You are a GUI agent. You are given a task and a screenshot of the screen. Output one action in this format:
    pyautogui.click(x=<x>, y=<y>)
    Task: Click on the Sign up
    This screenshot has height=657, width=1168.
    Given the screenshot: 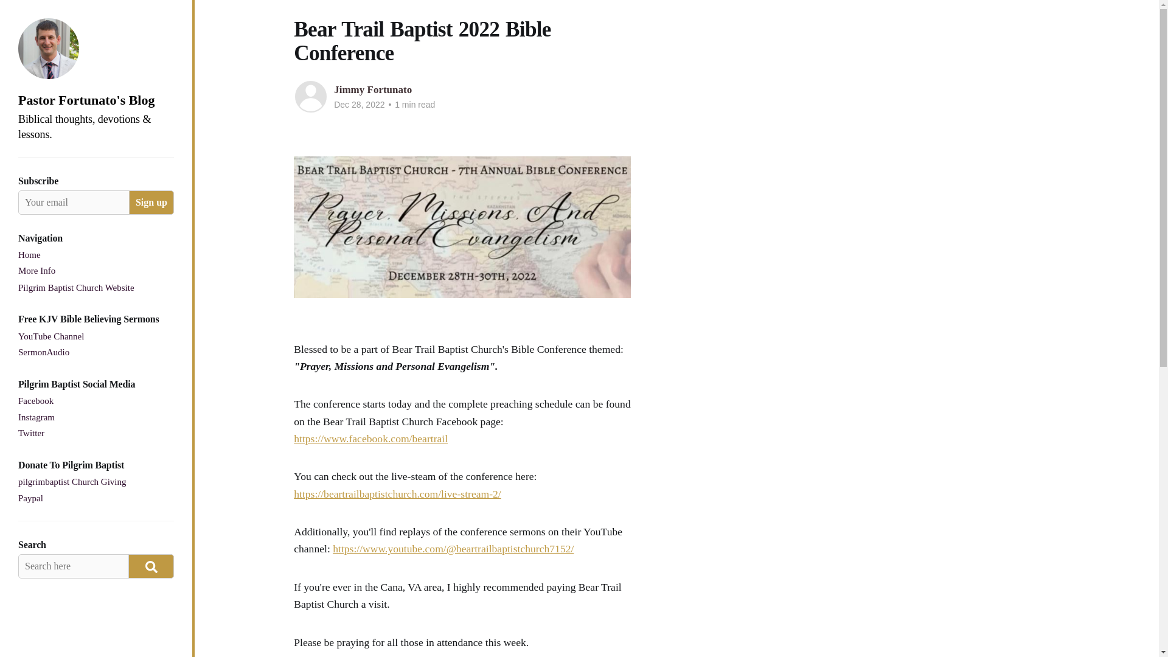 What is the action you would take?
    pyautogui.click(x=151, y=203)
    